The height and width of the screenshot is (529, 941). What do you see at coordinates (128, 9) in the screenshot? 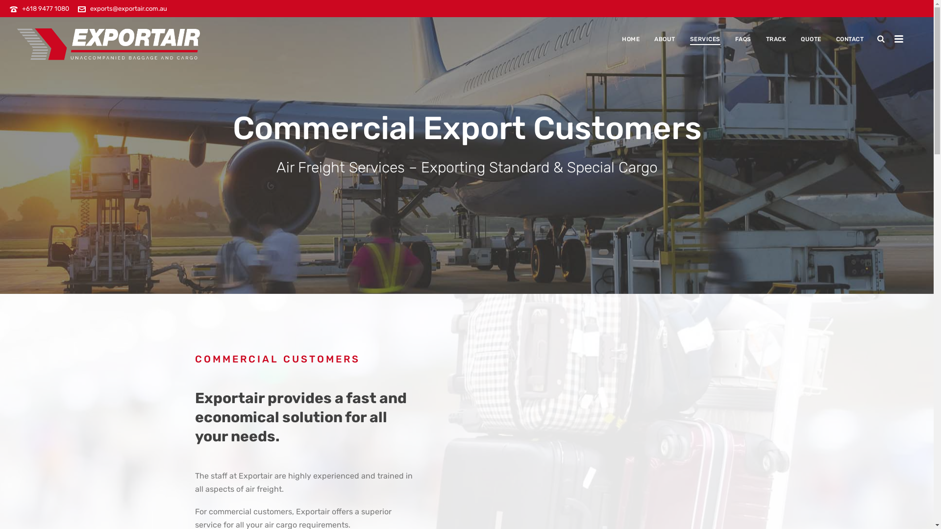
I see `exports@exportair.com.au` at bounding box center [128, 9].